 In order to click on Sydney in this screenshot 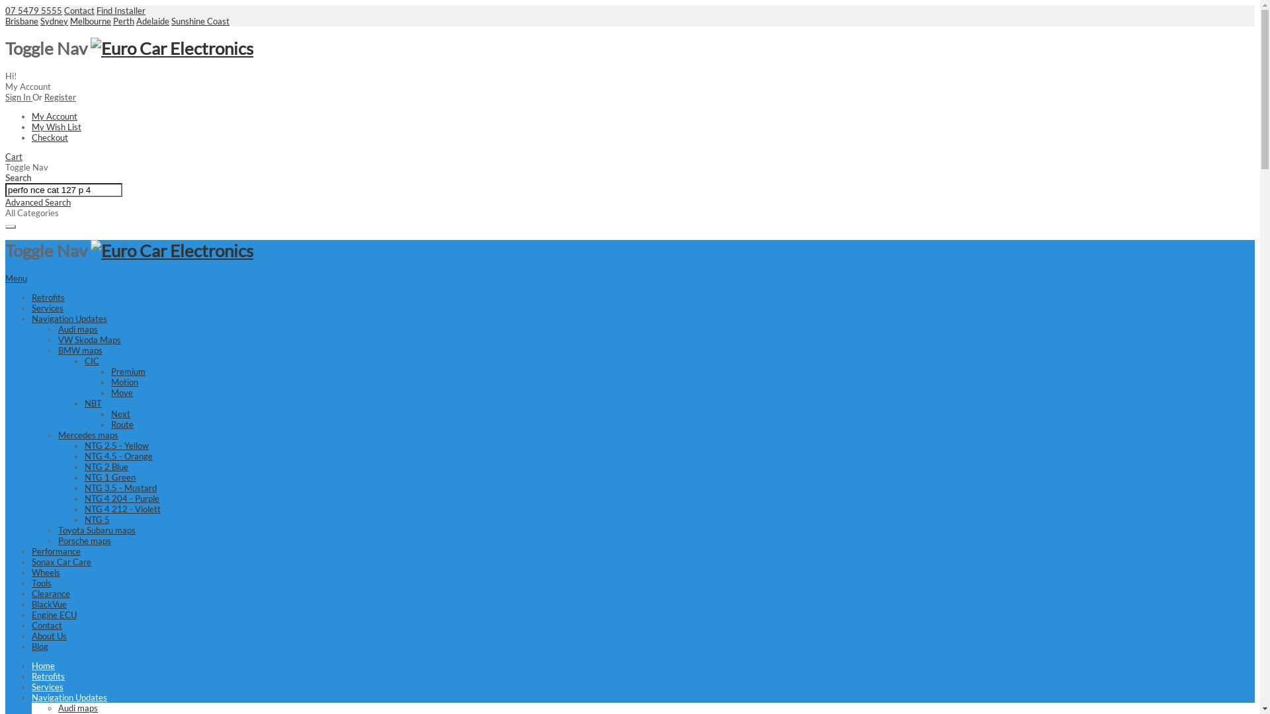, I will do `click(54, 21)`.